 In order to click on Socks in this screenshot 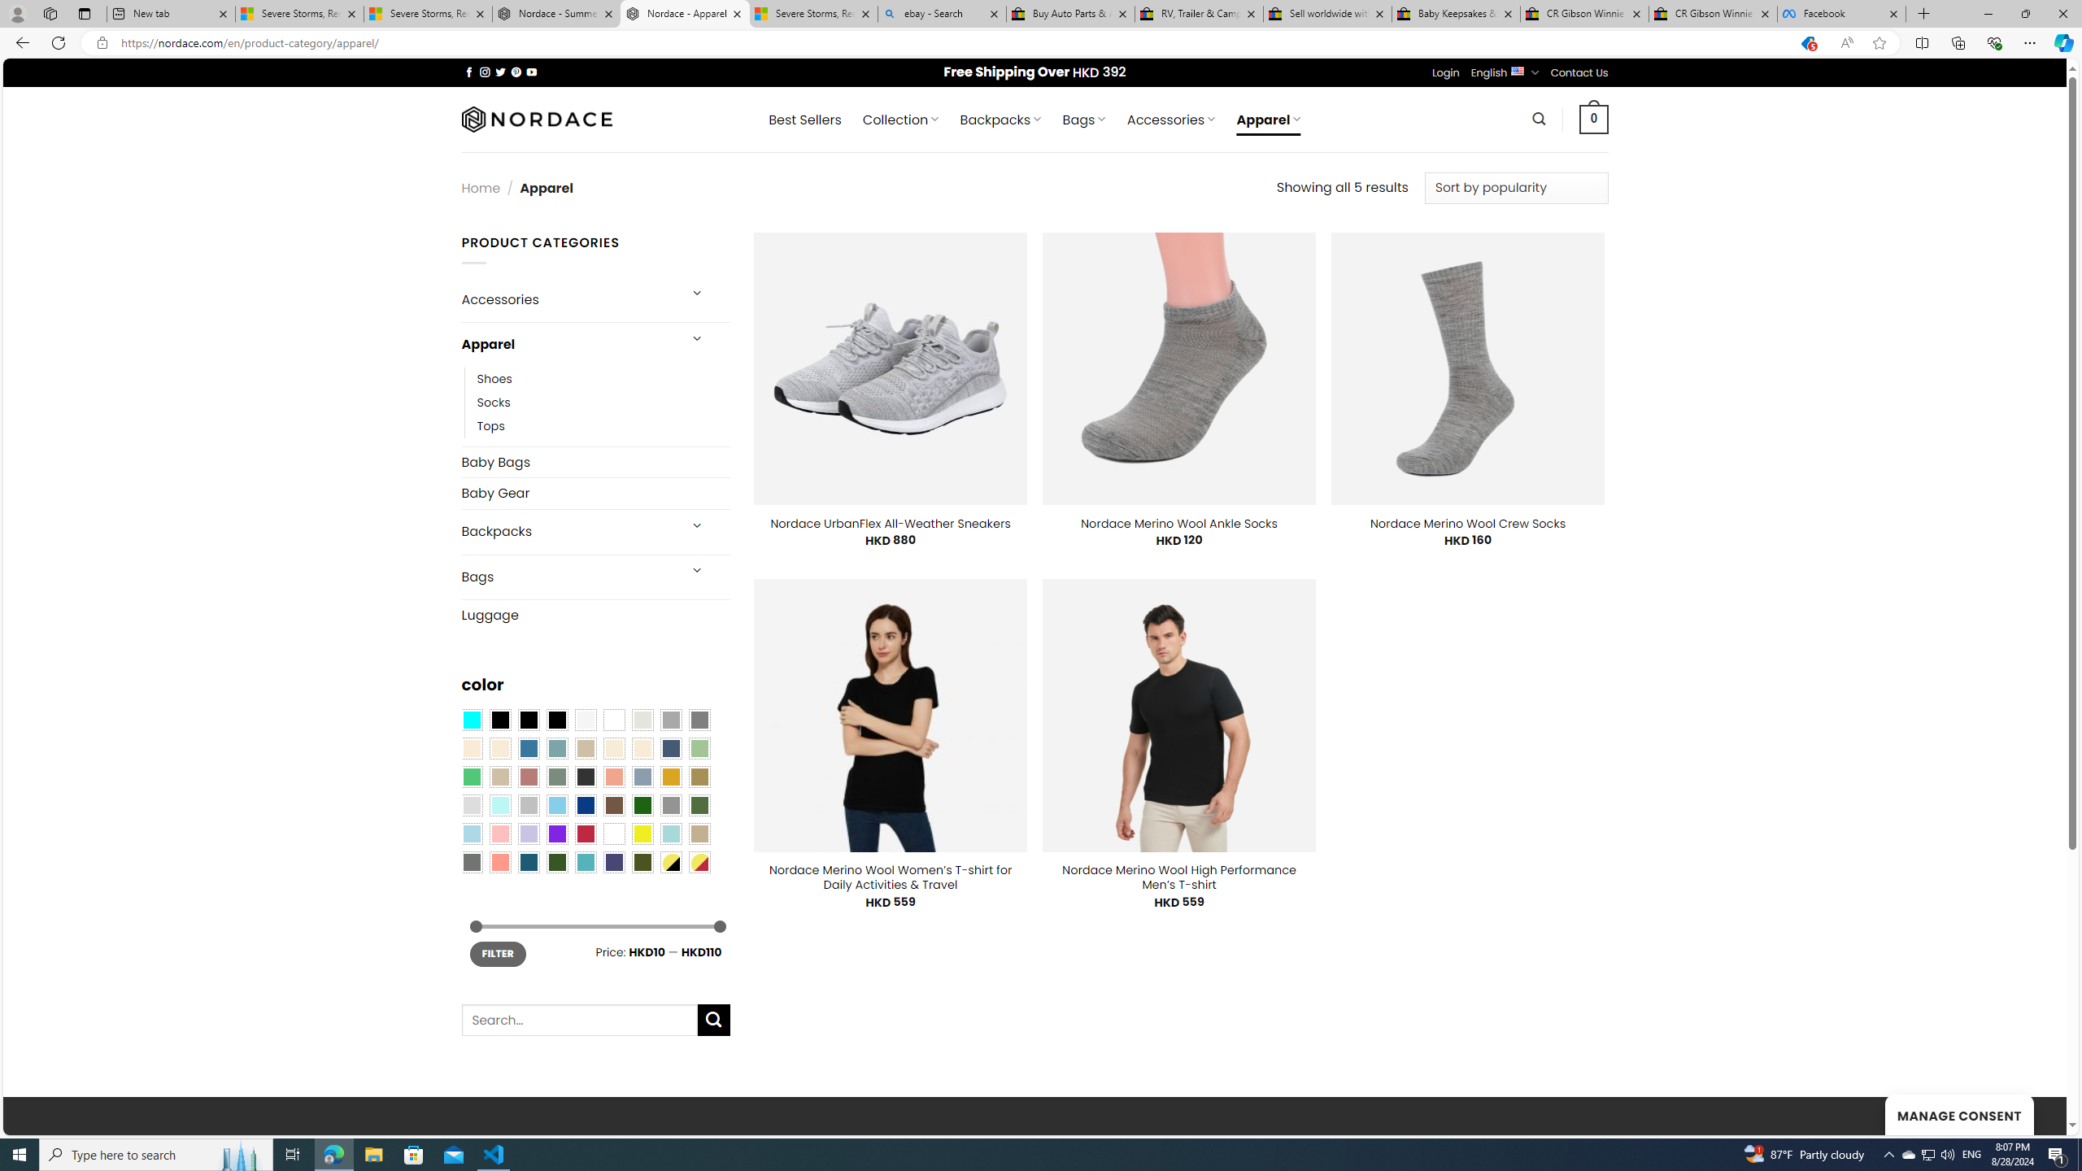, I will do `click(603, 402)`.